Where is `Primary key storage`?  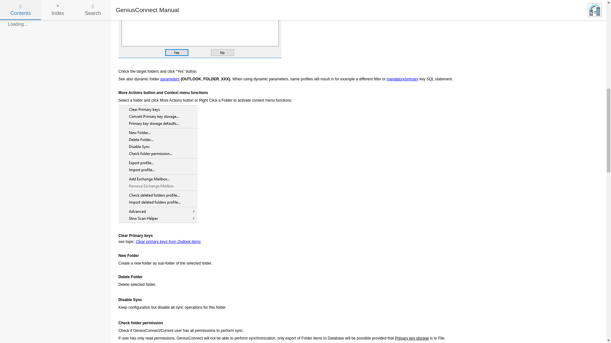
Primary key storage is located at coordinates (412, 338).